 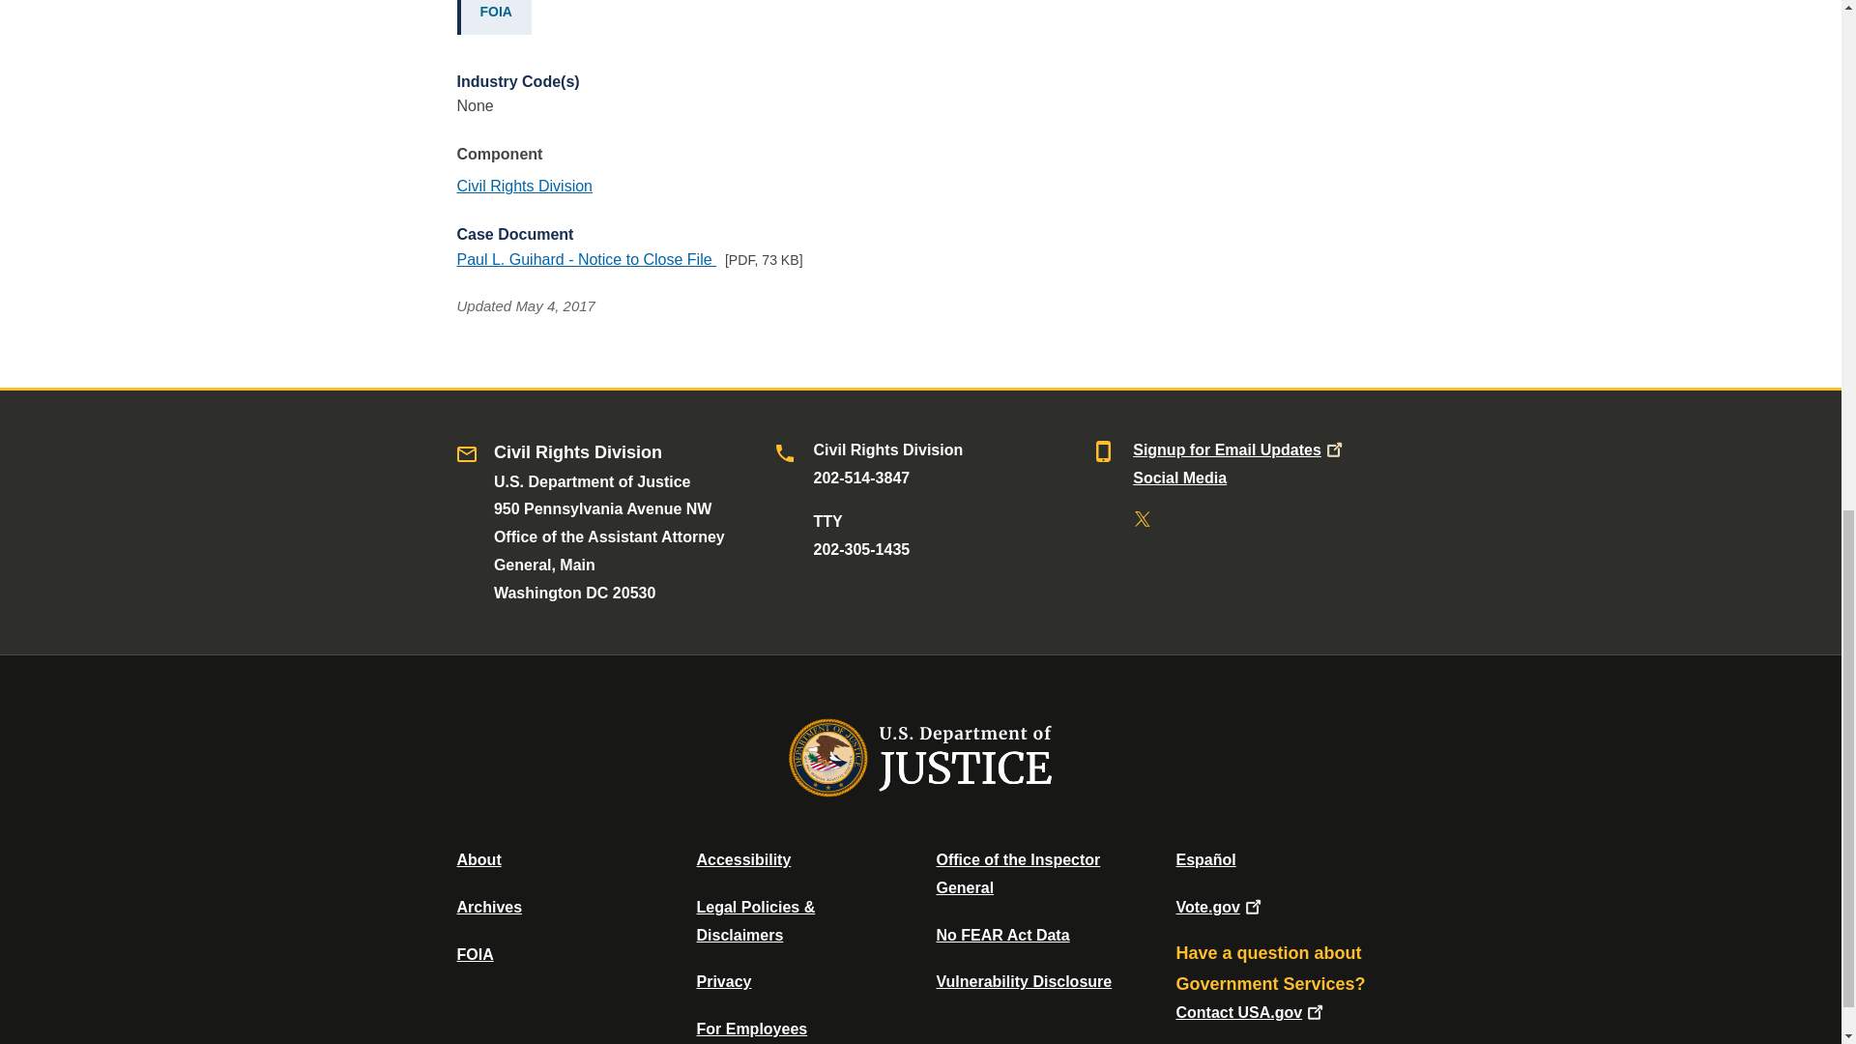 What do you see at coordinates (752, 1029) in the screenshot?
I see `For Employees` at bounding box center [752, 1029].